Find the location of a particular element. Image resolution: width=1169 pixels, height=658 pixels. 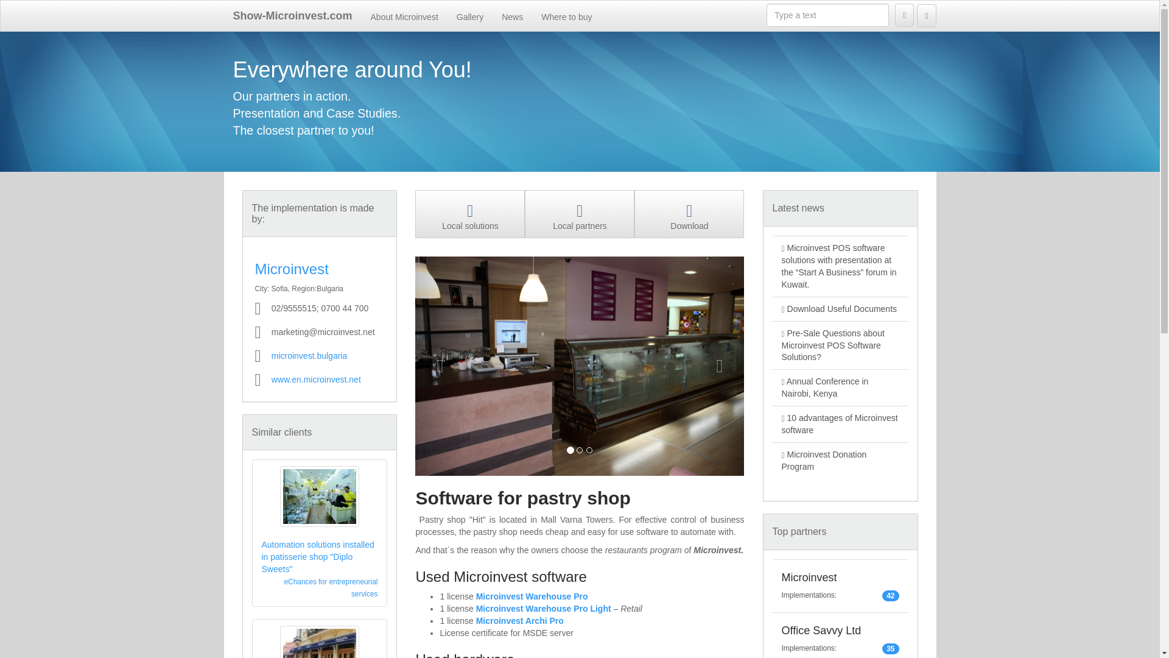

eChances for entrepreneurial services is located at coordinates (331, 587).